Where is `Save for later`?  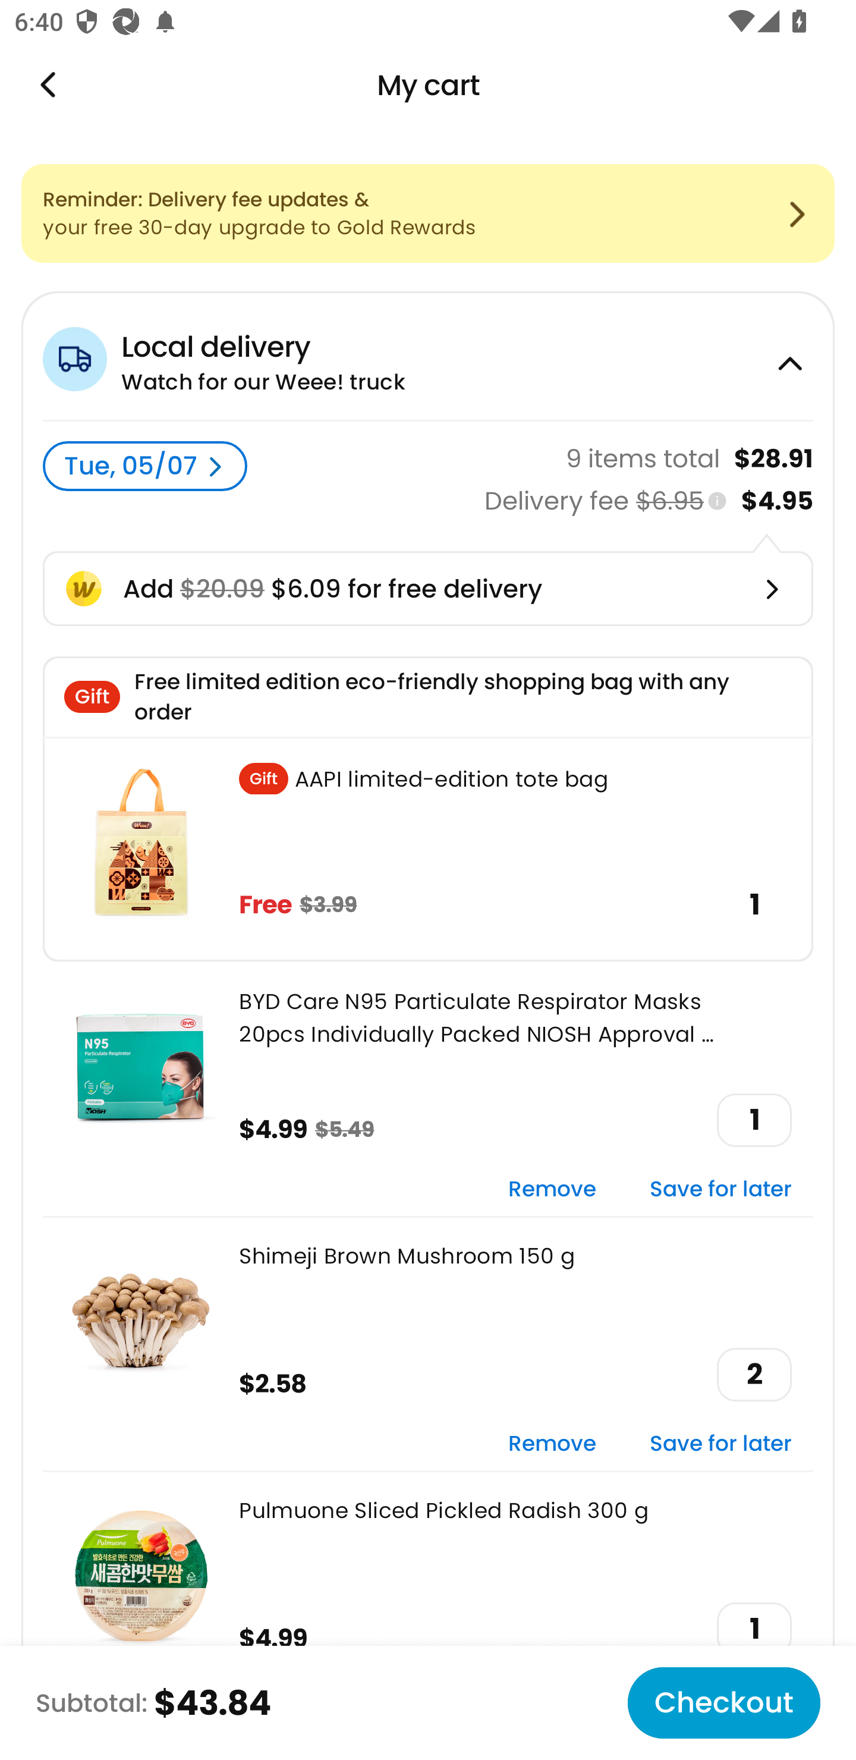 Save for later is located at coordinates (720, 1444).